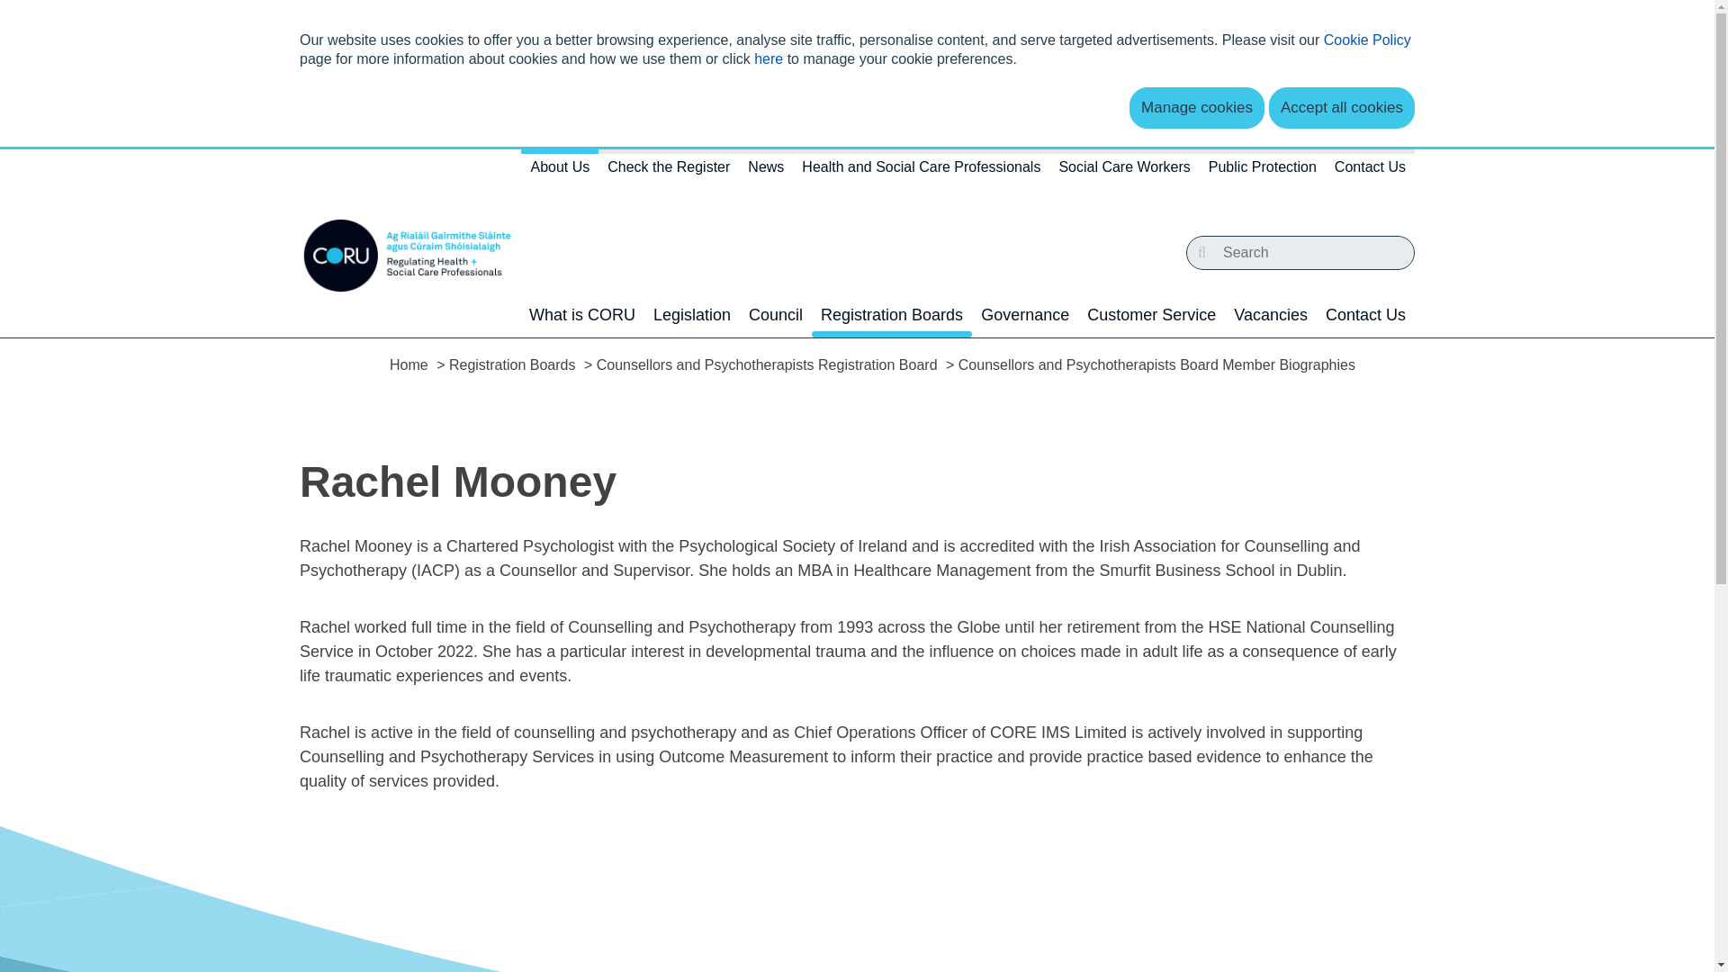 The height and width of the screenshot is (972, 1728). What do you see at coordinates (768, 59) in the screenshot?
I see `here` at bounding box center [768, 59].